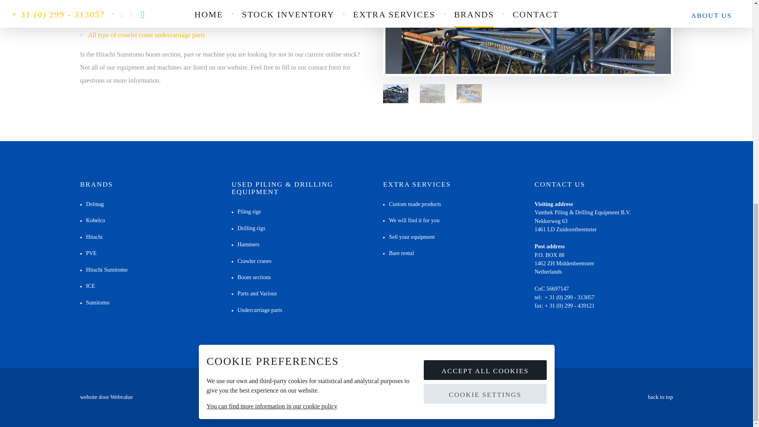 This screenshot has height=427, width=759. I want to click on ICE, so click(87, 285).